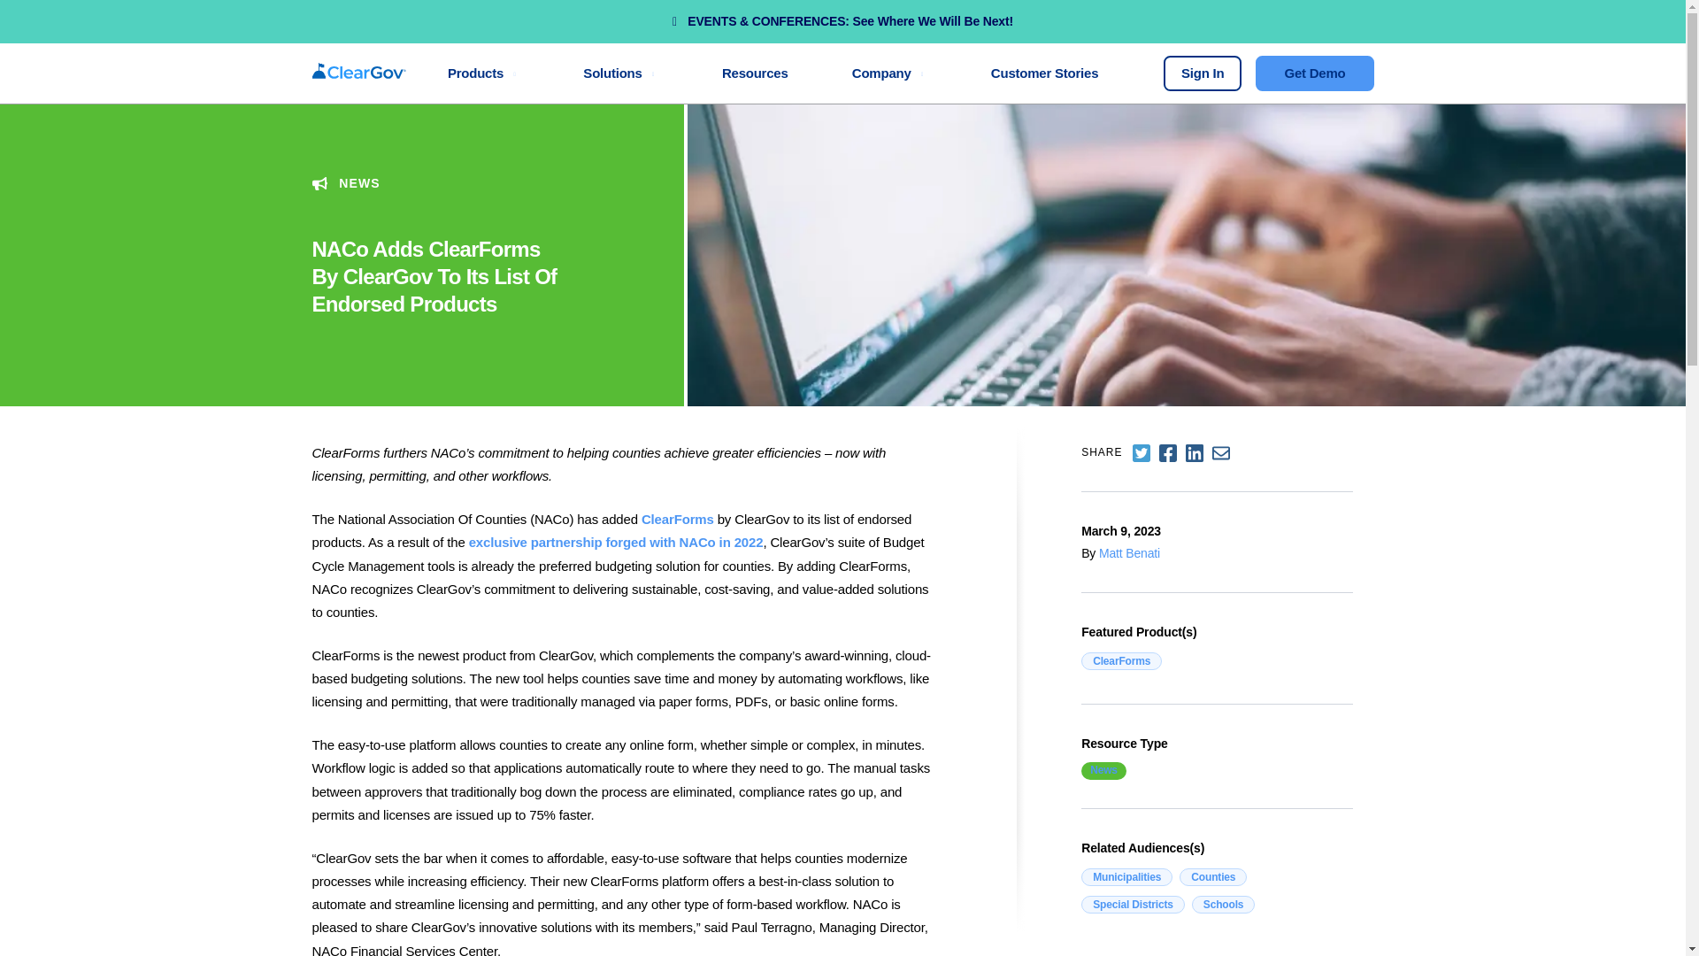 This screenshot has width=1699, height=956. What do you see at coordinates (678, 519) in the screenshot?
I see `ClearForms` at bounding box center [678, 519].